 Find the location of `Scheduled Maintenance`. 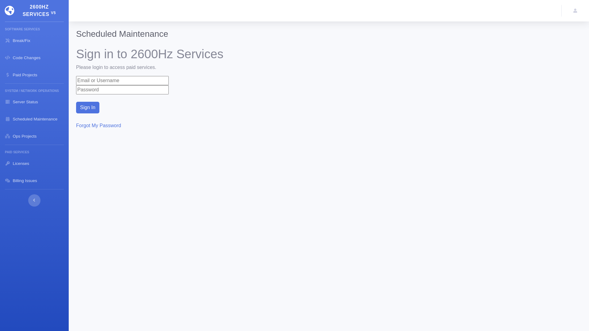

Scheduled Maintenance is located at coordinates (34, 119).